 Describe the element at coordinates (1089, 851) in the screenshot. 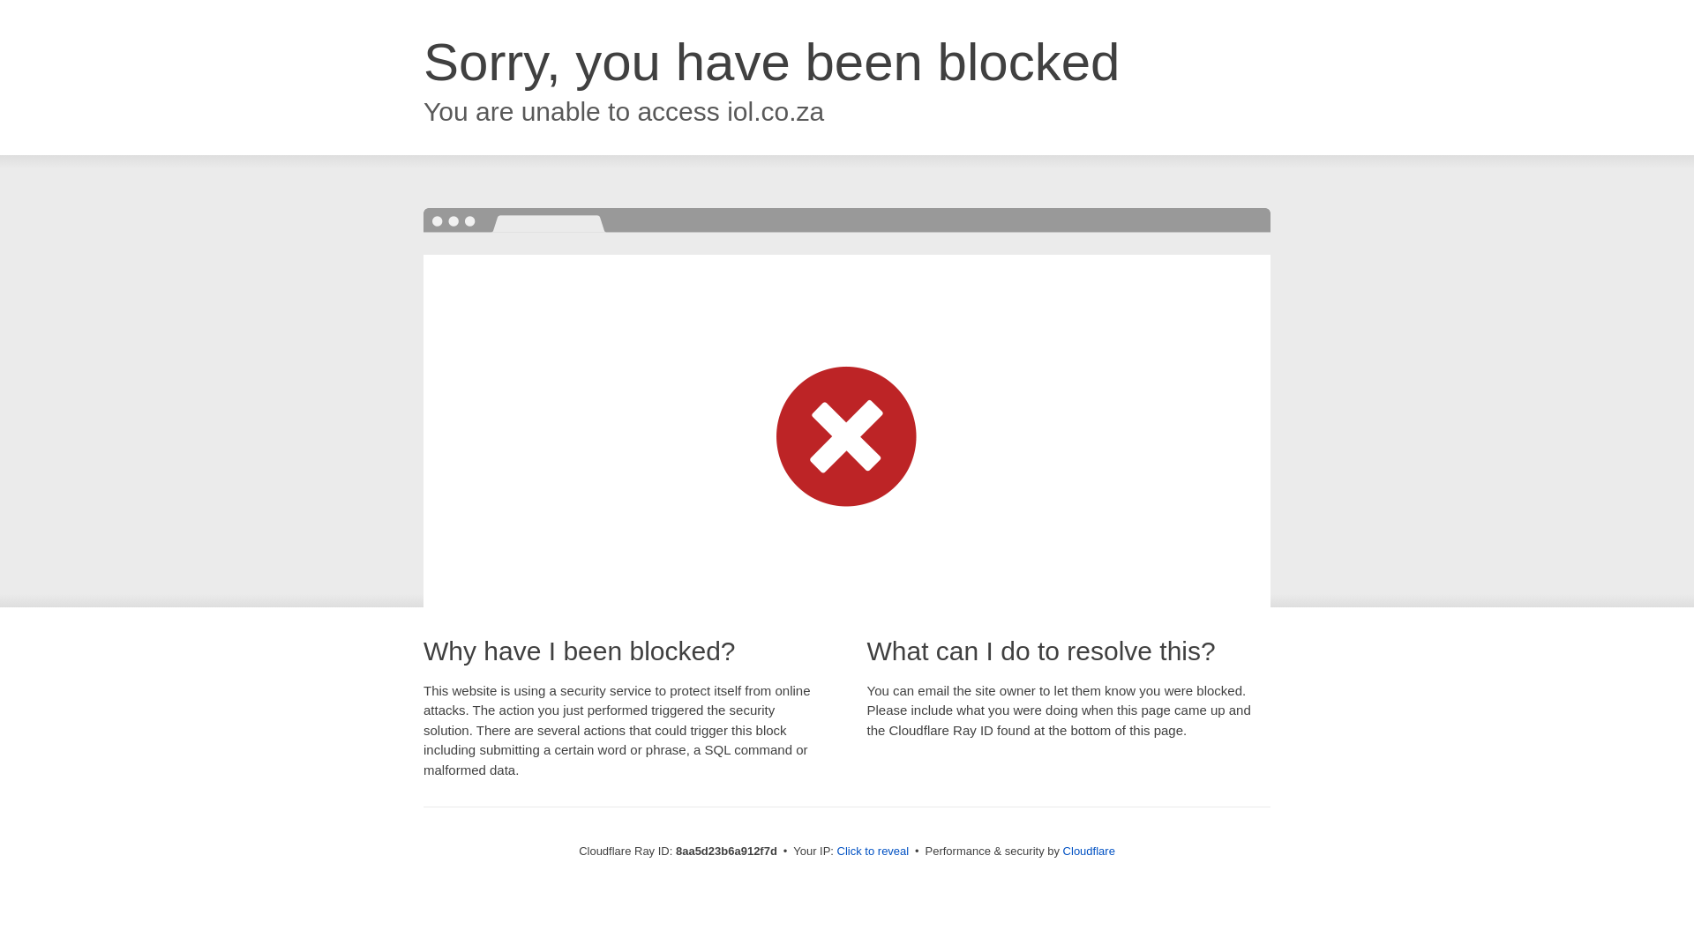

I see `Cloudflare` at that location.